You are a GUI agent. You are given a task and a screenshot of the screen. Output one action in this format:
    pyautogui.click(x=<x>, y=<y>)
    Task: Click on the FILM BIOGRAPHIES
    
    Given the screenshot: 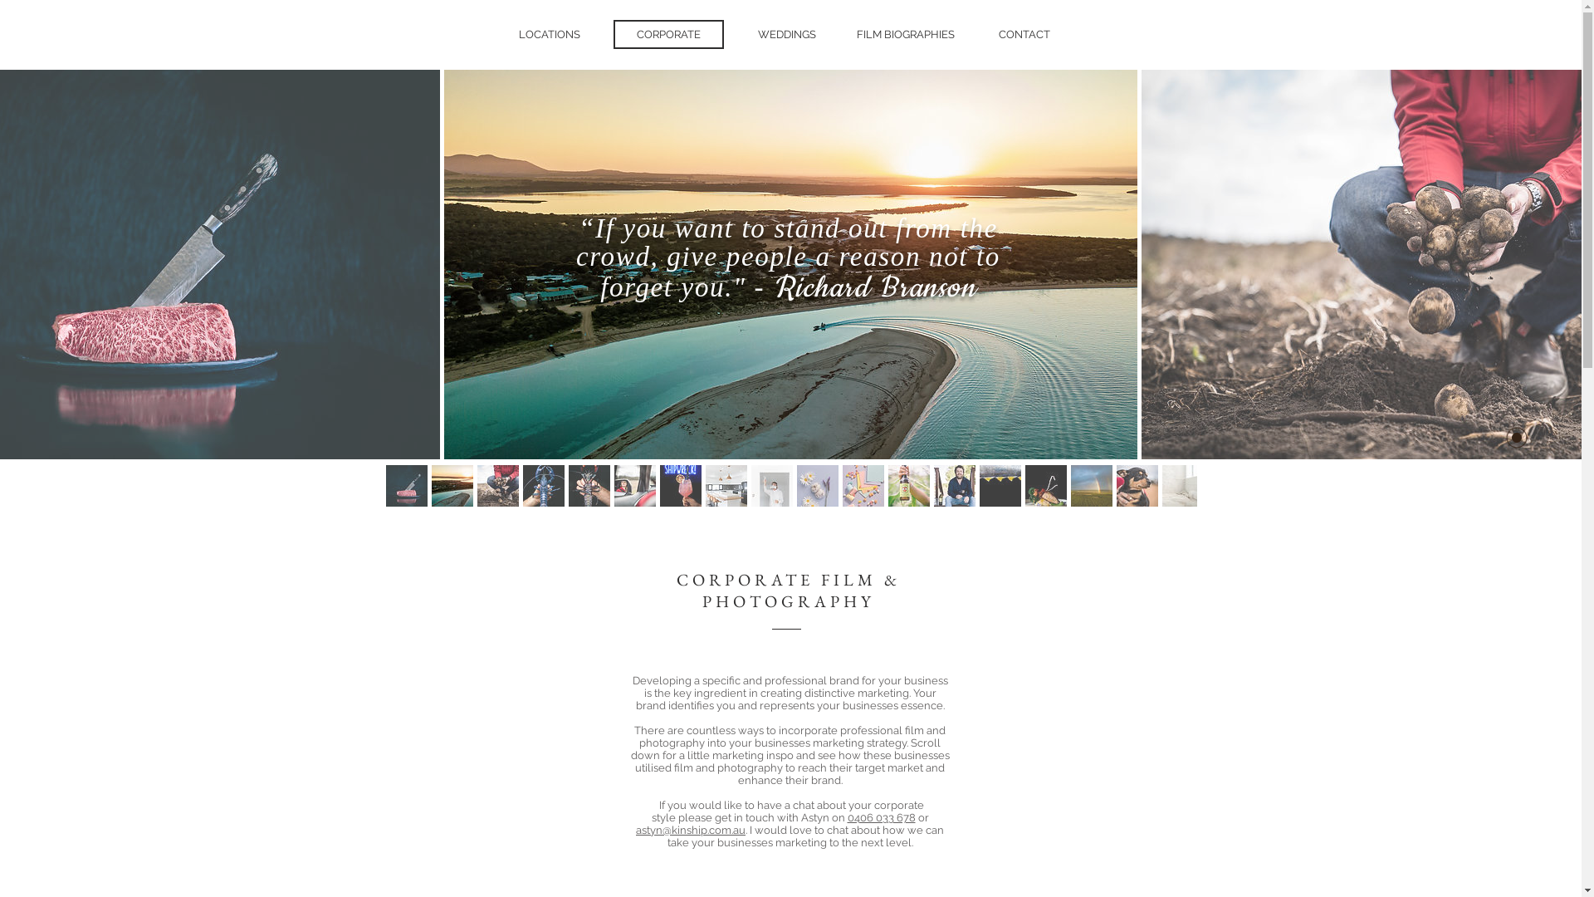 What is the action you would take?
    pyautogui.click(x=905, y=35)
    